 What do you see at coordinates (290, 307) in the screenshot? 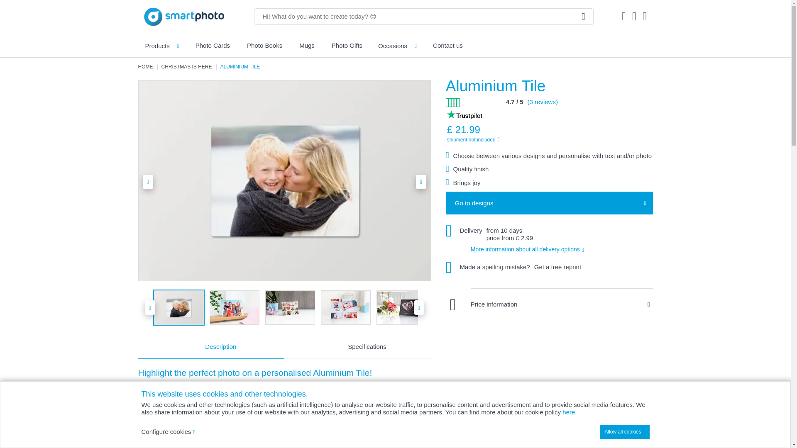
I see `Aluminium Tile` at bounding box center [290, 307].